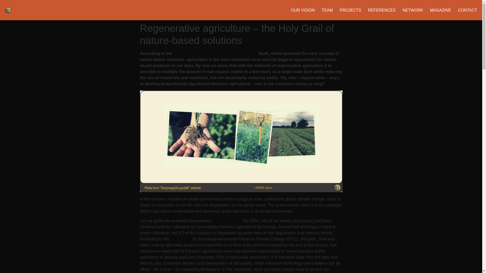  What do you see at coordinates (413, 10) in the screenshot?
I see `NETWORK` at bounding box center [413, 10].